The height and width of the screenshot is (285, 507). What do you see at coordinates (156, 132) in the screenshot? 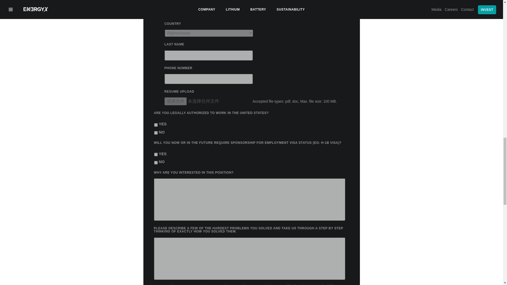
I see `No` at bounding box center [156, 132].